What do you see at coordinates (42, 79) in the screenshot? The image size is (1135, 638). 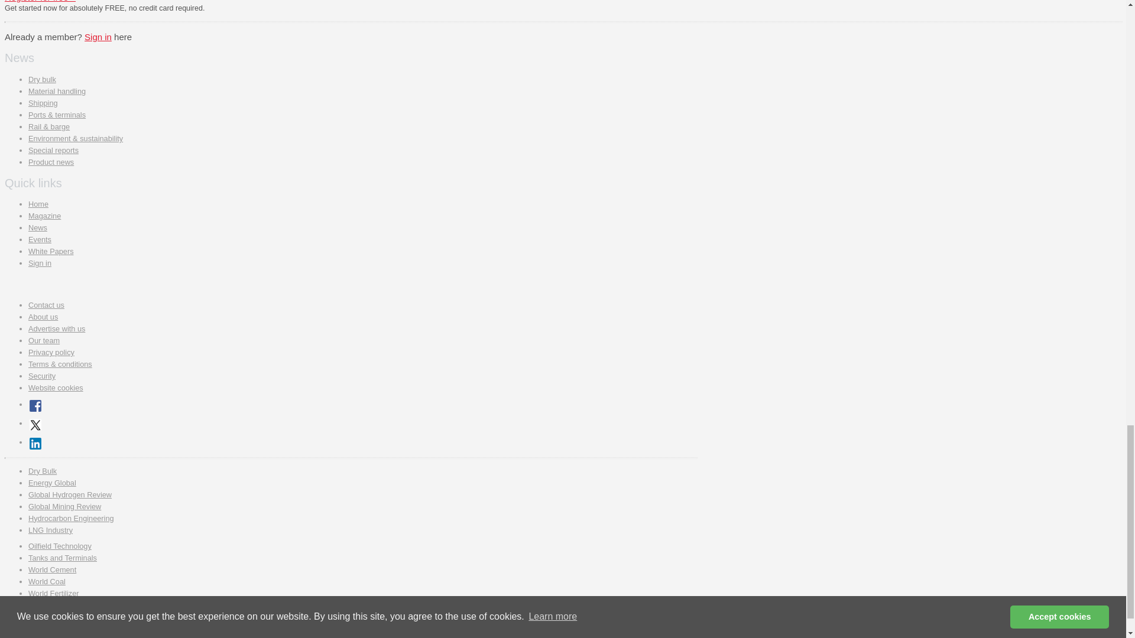 I see `Dry bulk` at bounding box center [42, 79].